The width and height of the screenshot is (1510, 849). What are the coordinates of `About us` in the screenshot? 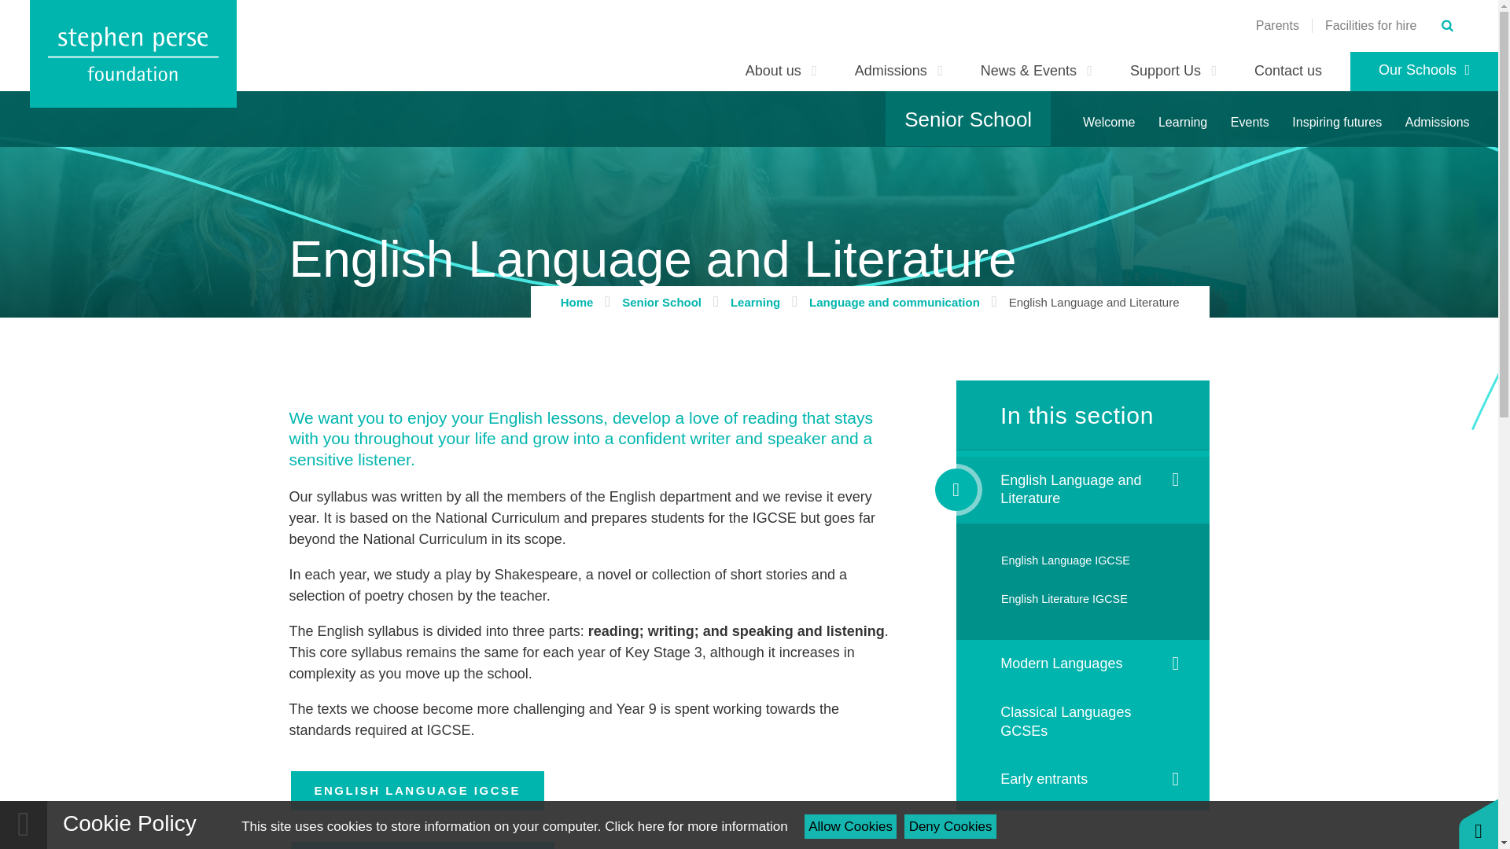 It's located at (781, 71).